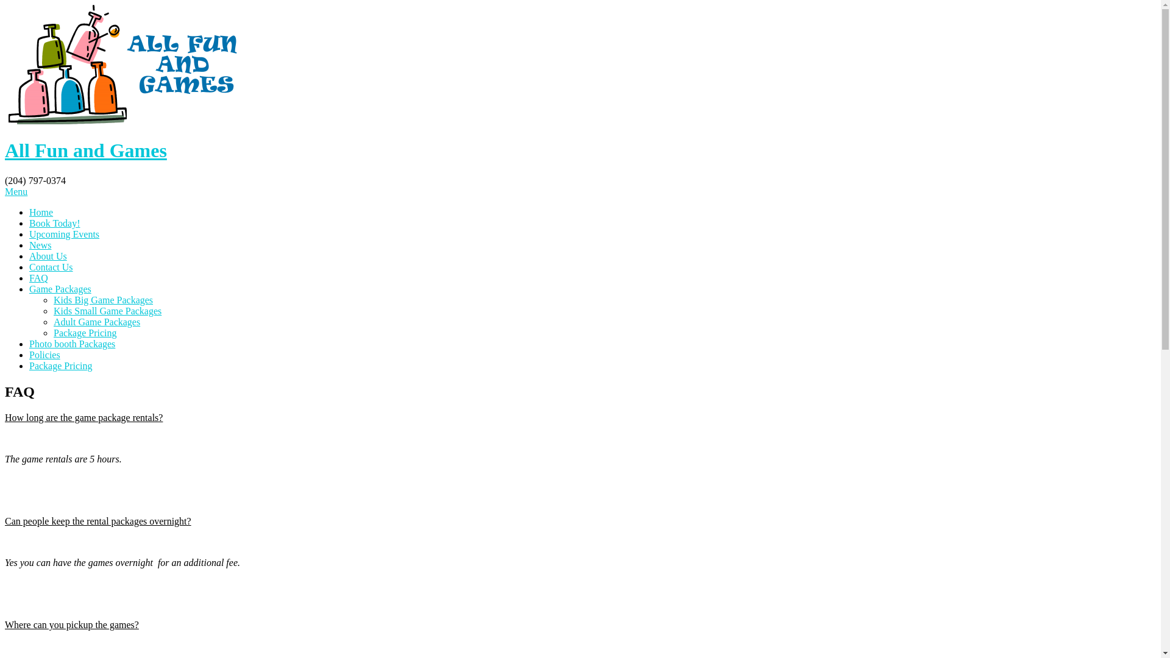 The width and height of the screenshot is (1170, 658). What do you see at coordinates (61, 366) in the screenshot?
I see `Package Pricing` at bounding box center [61, 366].